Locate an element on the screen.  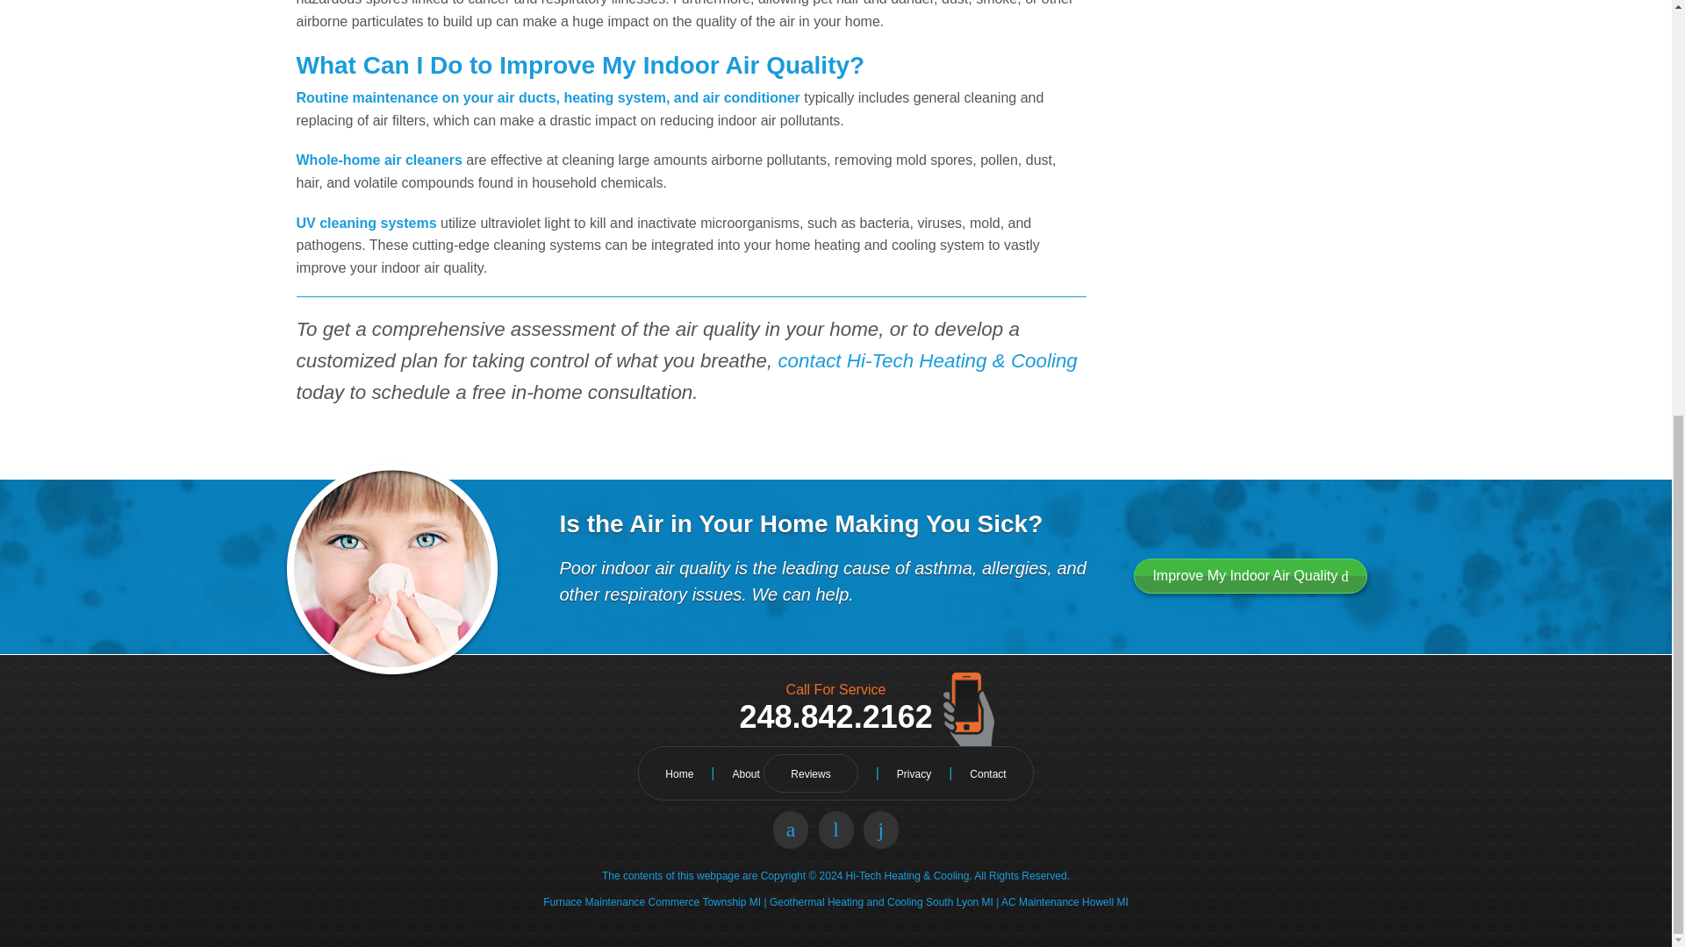
Contact is located at coordinates (988, 773).